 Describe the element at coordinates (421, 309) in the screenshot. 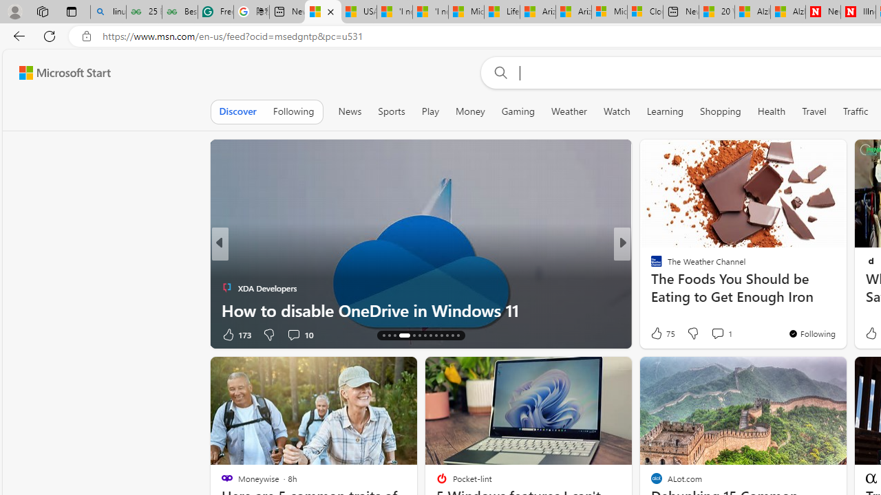

I see `How to disable OneDrive in Windows 11` at that location.